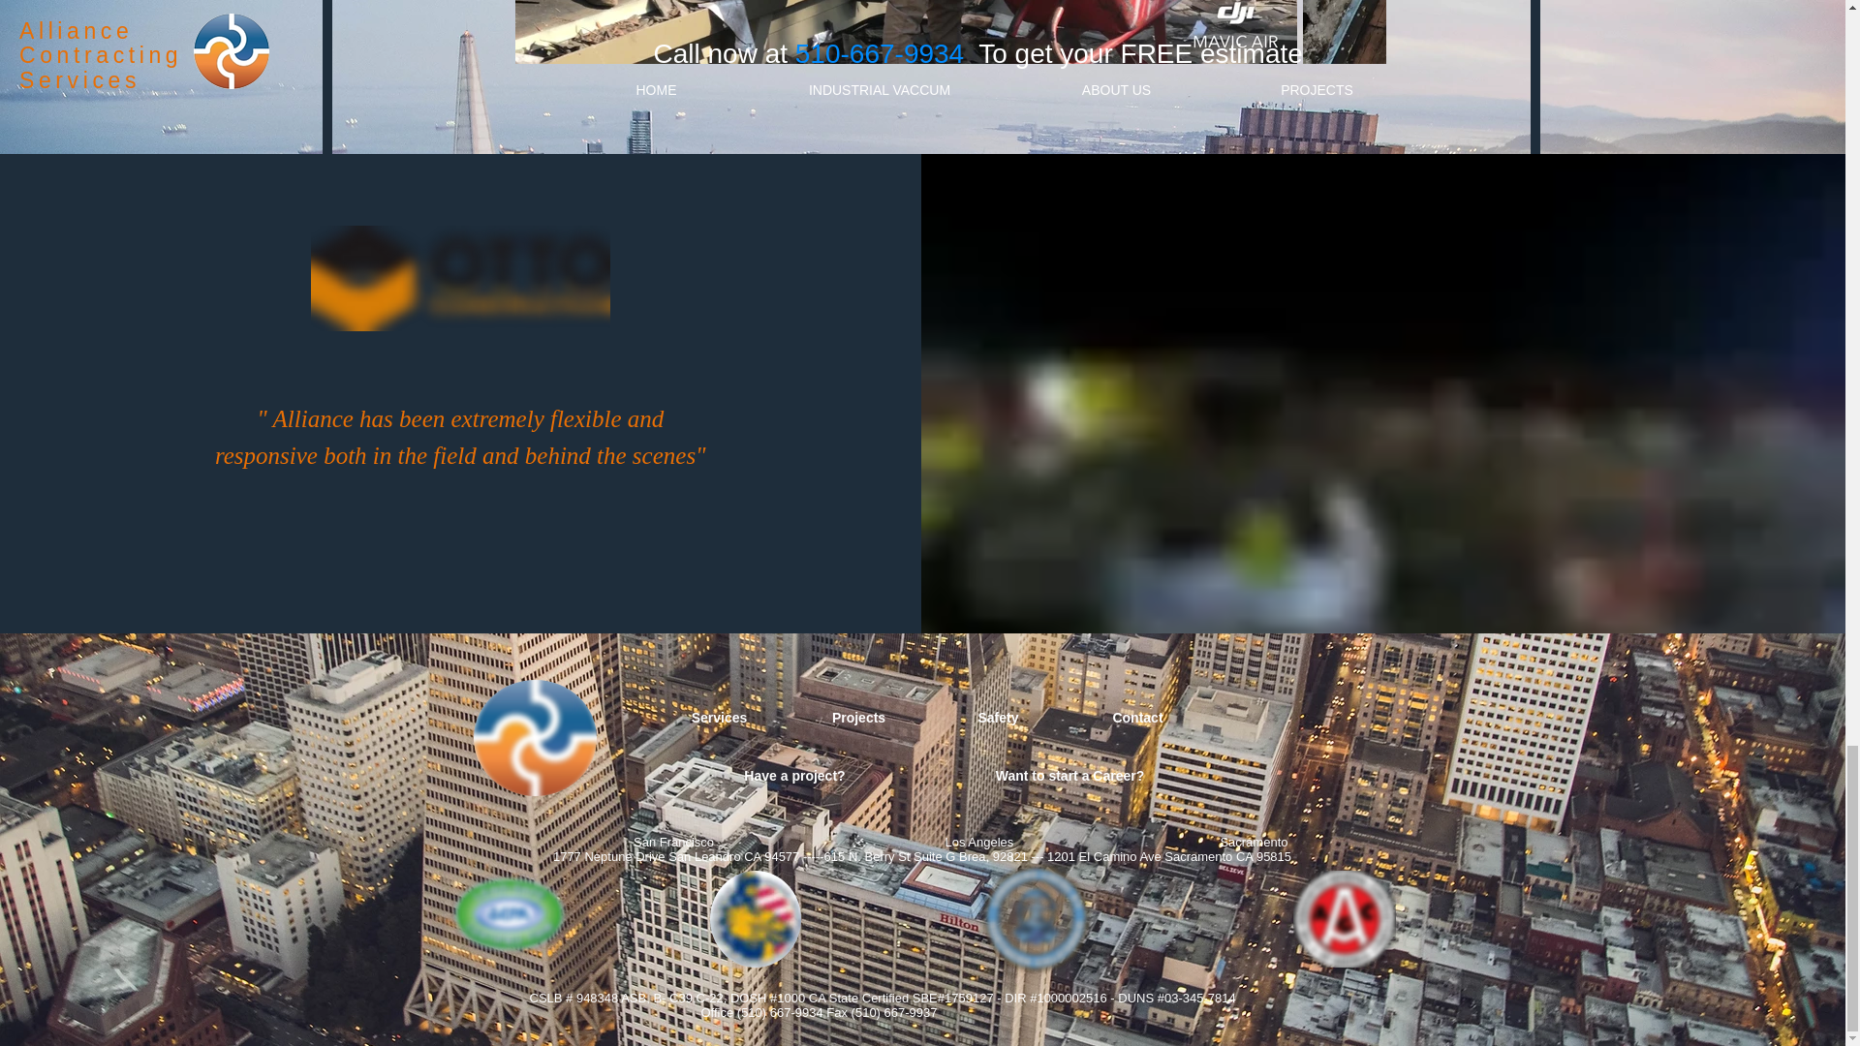 This screenshot has height=1046, width=1860. What do you see at coordinates (1069, 776) in the screenshot?
I see `Want to start a Career?` at bounding box center [1069, 776].